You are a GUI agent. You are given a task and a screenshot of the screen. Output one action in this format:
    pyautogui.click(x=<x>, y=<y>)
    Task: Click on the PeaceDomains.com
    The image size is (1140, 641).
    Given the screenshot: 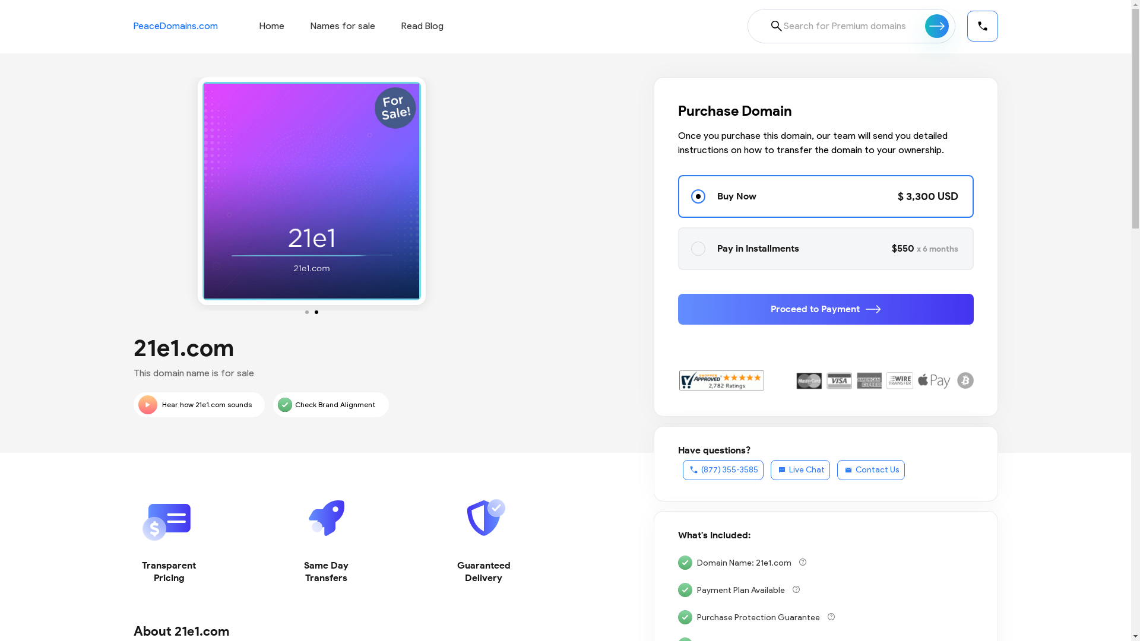 What is the action you would take?
    pyautogui.click(x=175, y=26)
    